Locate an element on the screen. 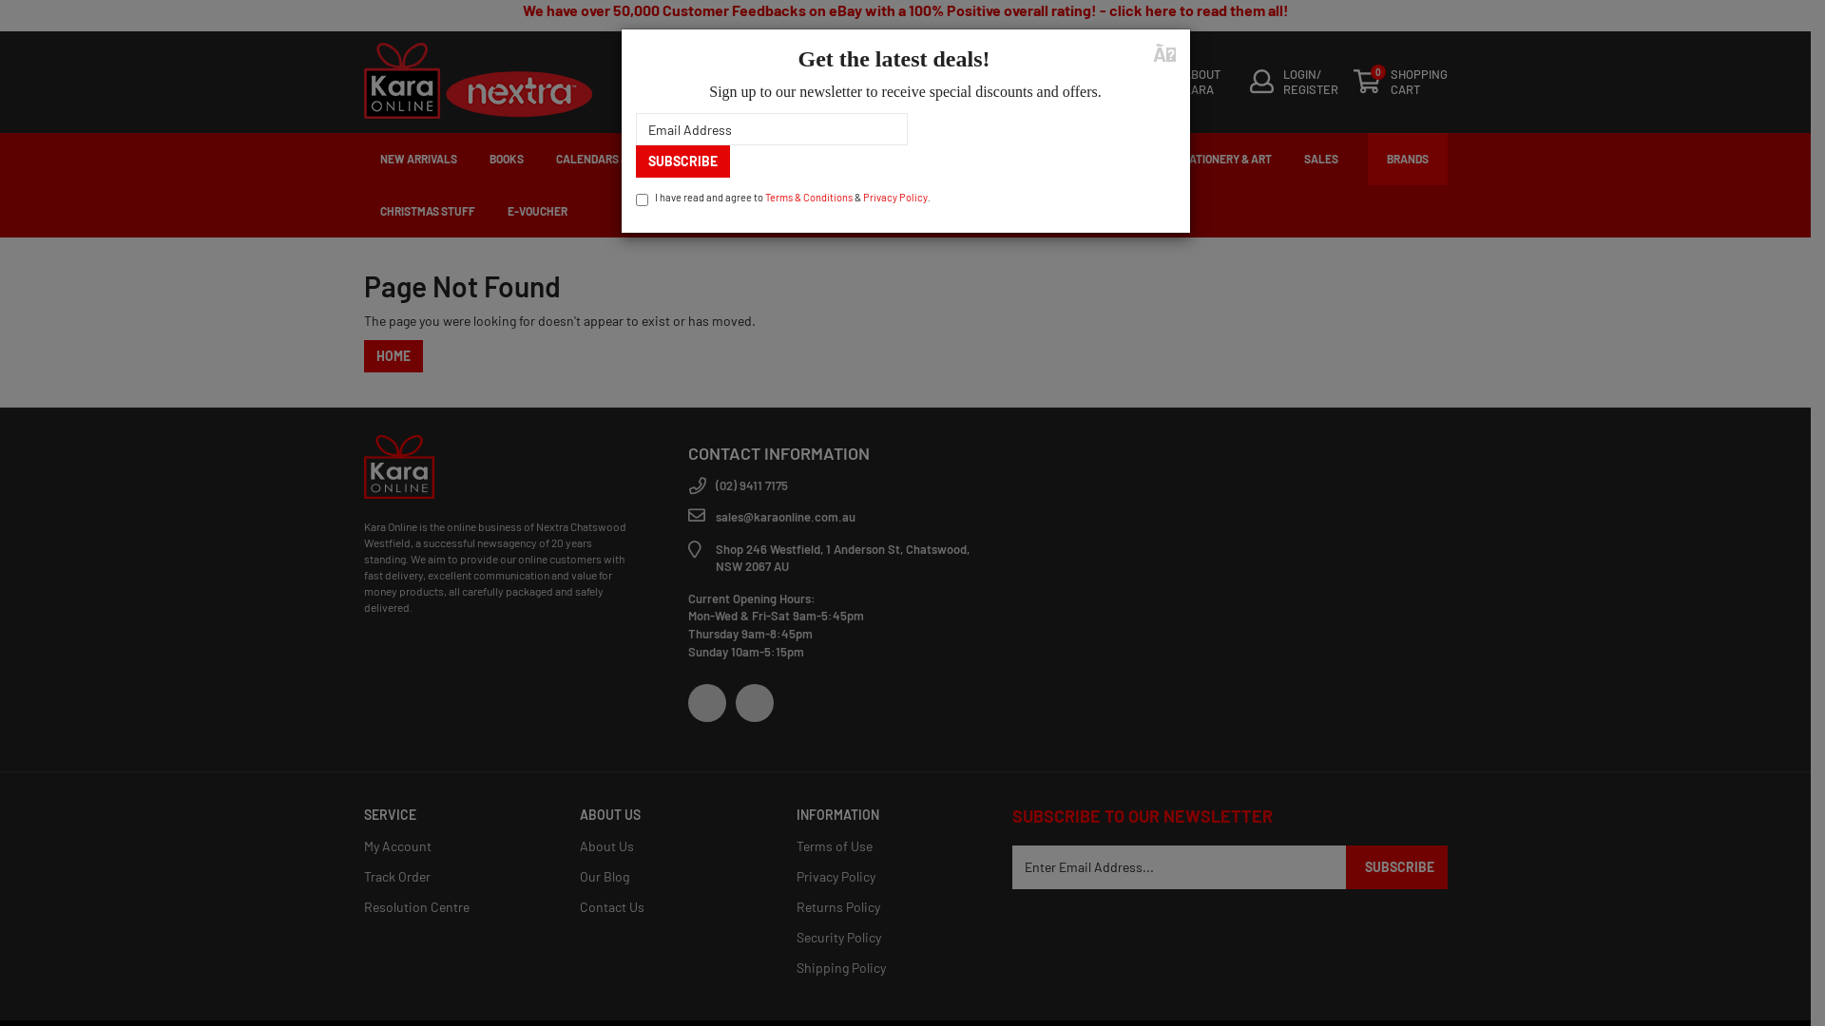  0
SHOPPING
CART is located at coordinates (1401, 84).